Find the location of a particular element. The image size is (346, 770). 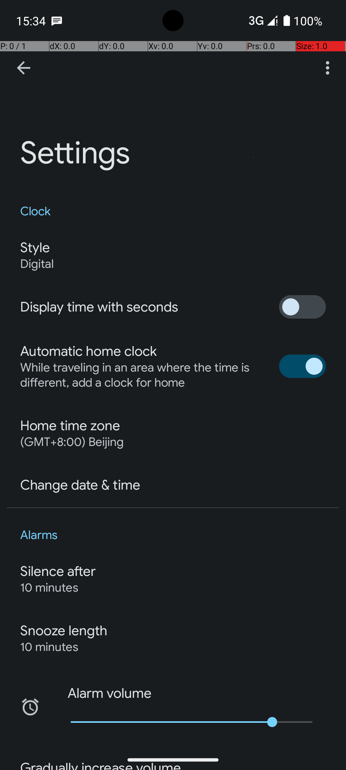

Snooze length is located at coordinates (64, 631).